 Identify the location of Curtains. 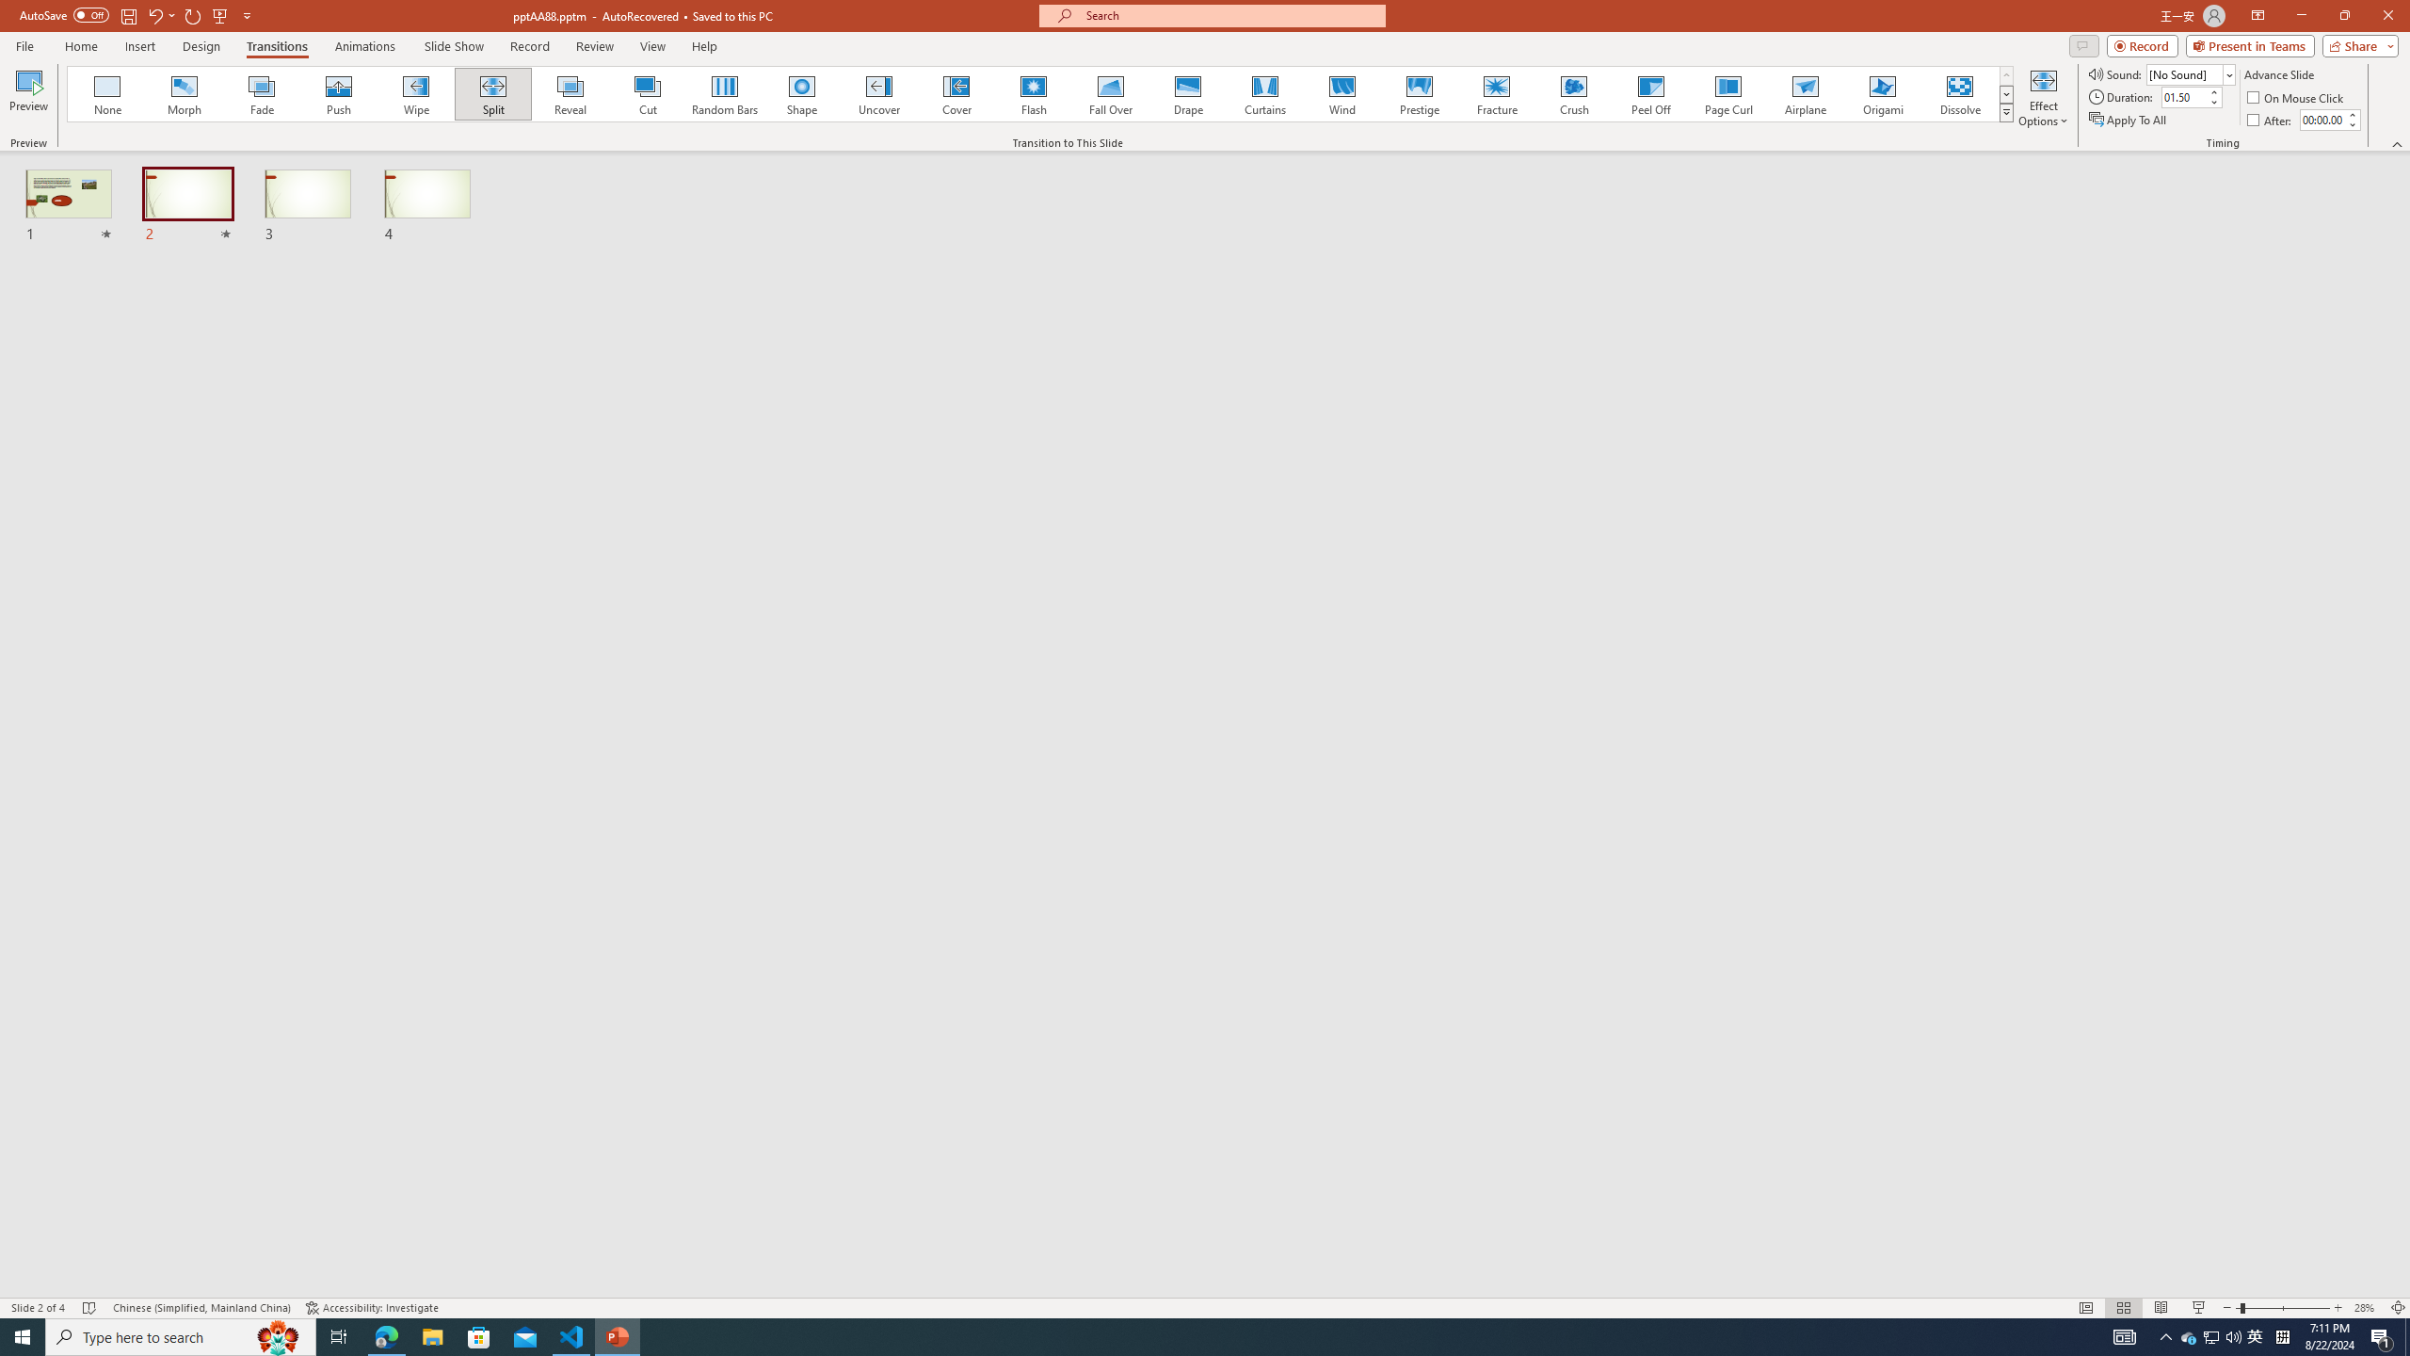
(1265, 94).